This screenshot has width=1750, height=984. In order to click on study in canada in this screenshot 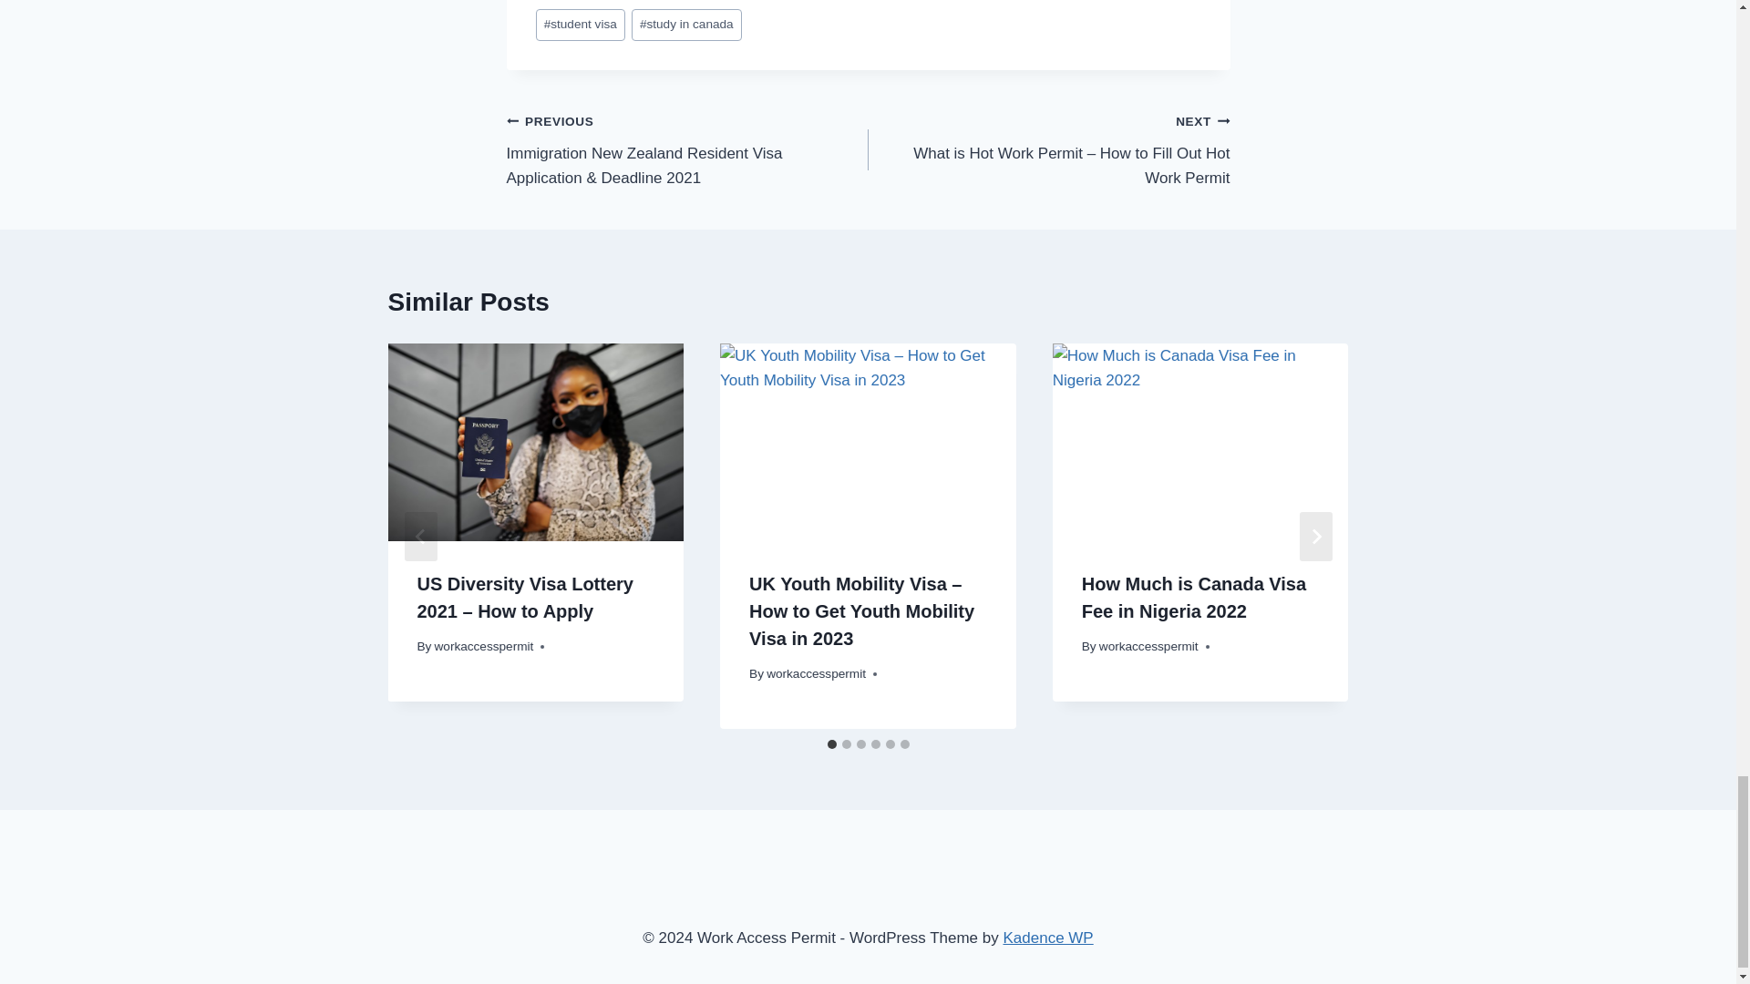, I will do `click(687, 25)`.